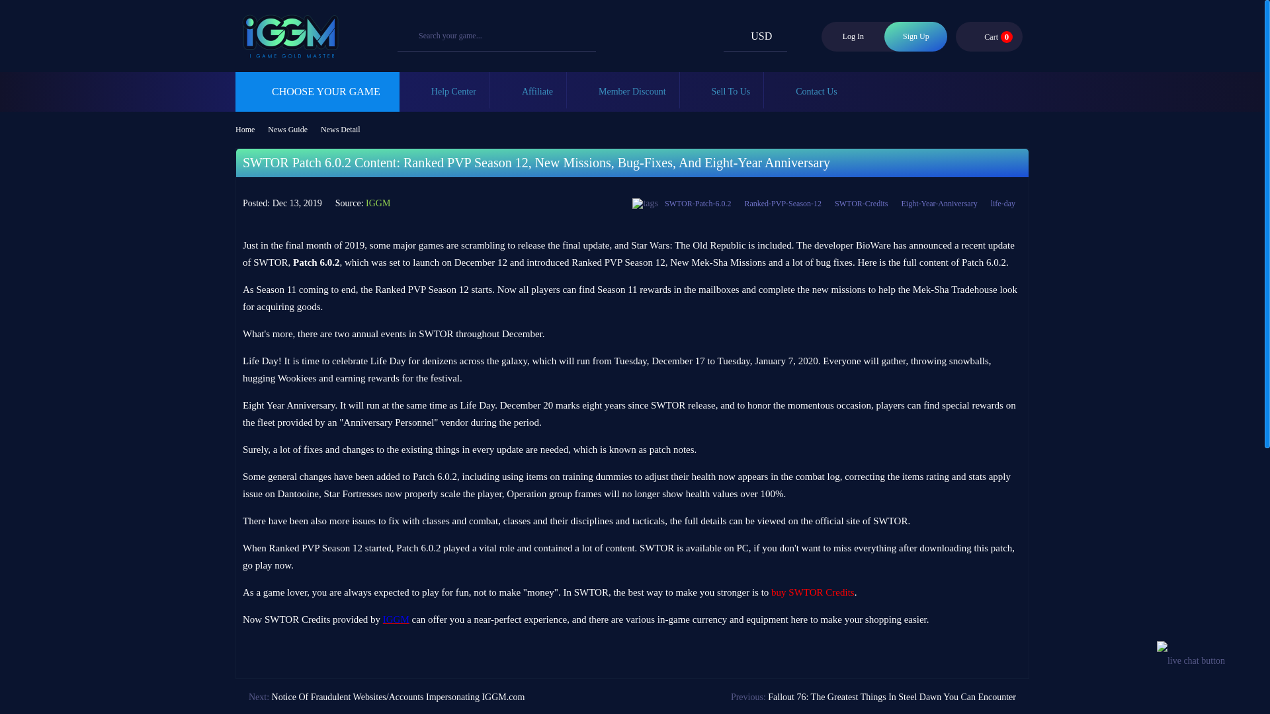 The width and height of the screenshot is (1270, 714). What do you see at coordinates (989, 36) in the screenshot?
I see `Sign Up` at bounding box center [989, 36].